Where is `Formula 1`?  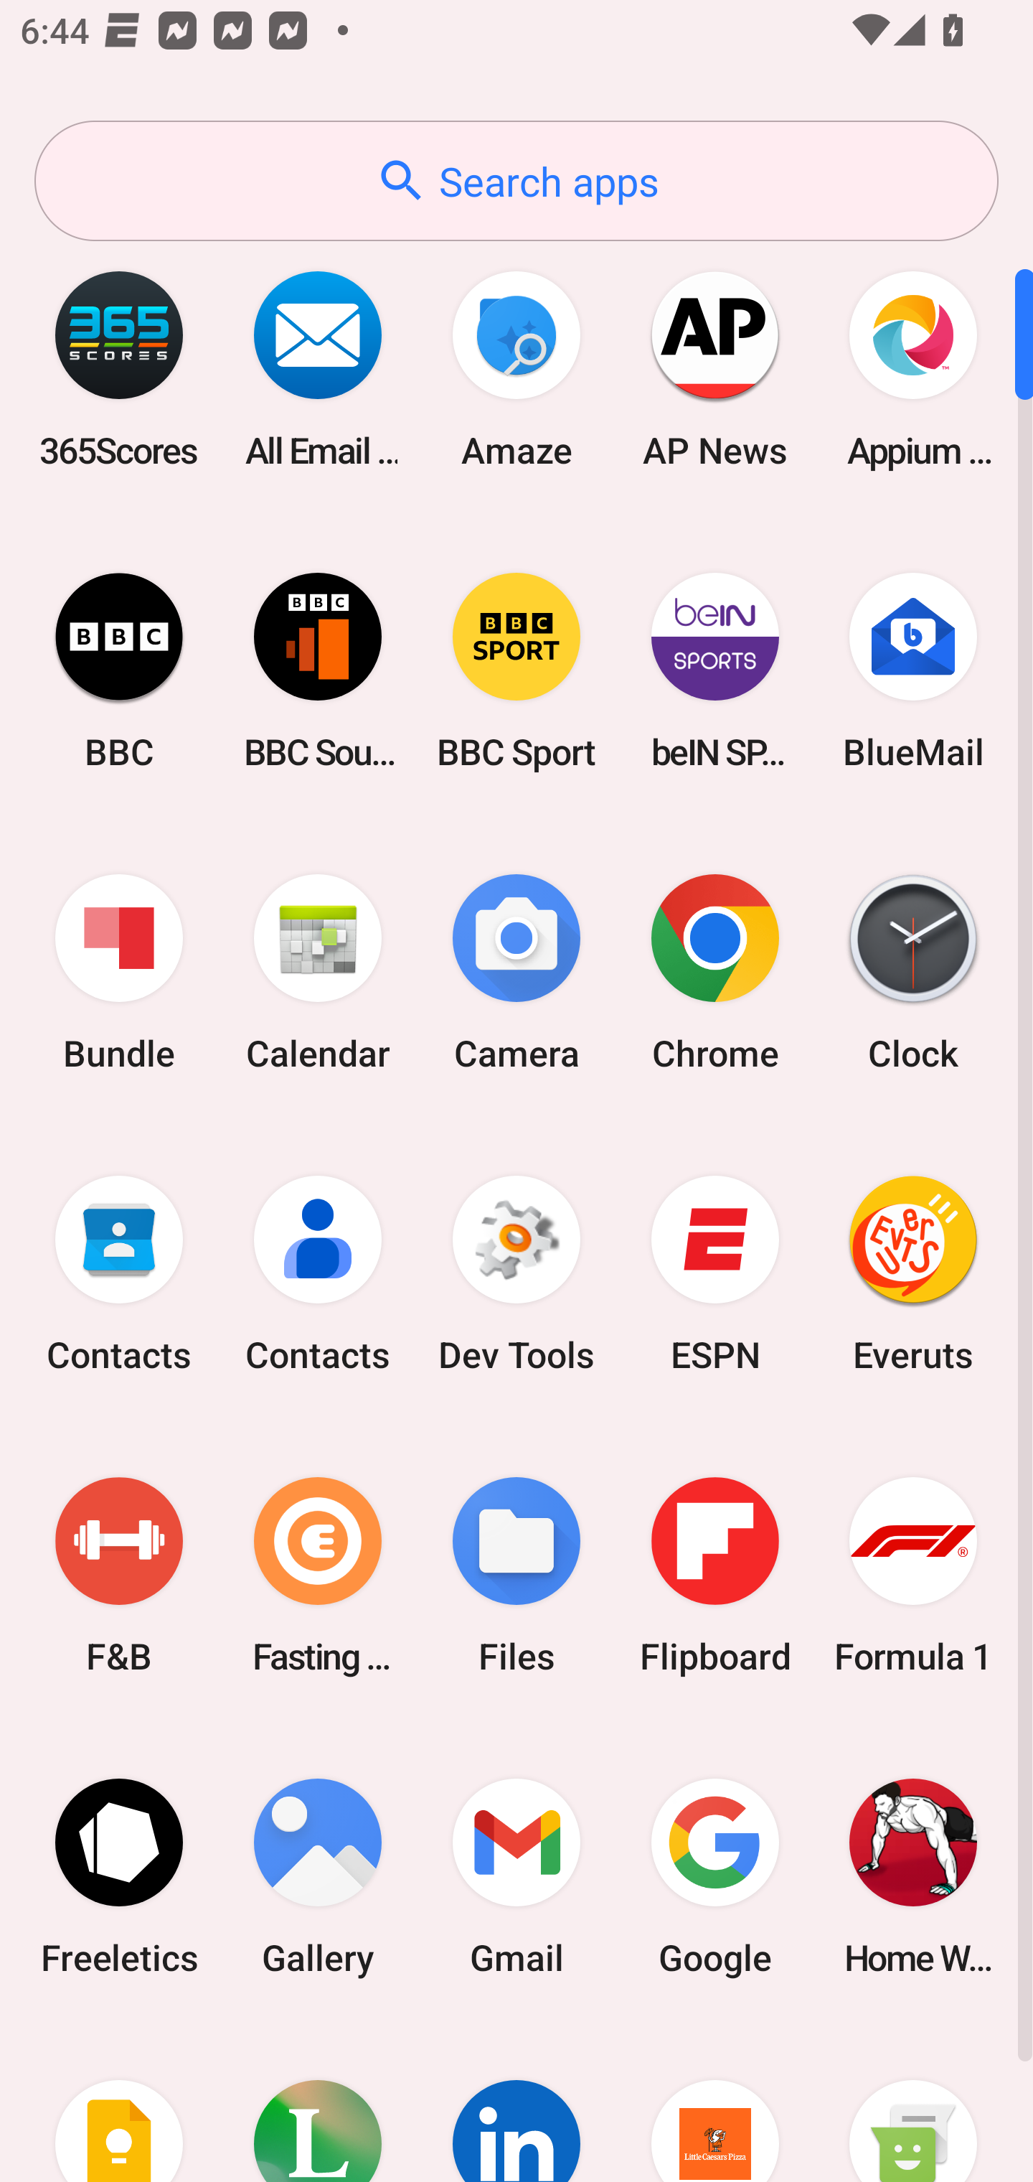 Formula 1 is located at coordinates (913, 1575).